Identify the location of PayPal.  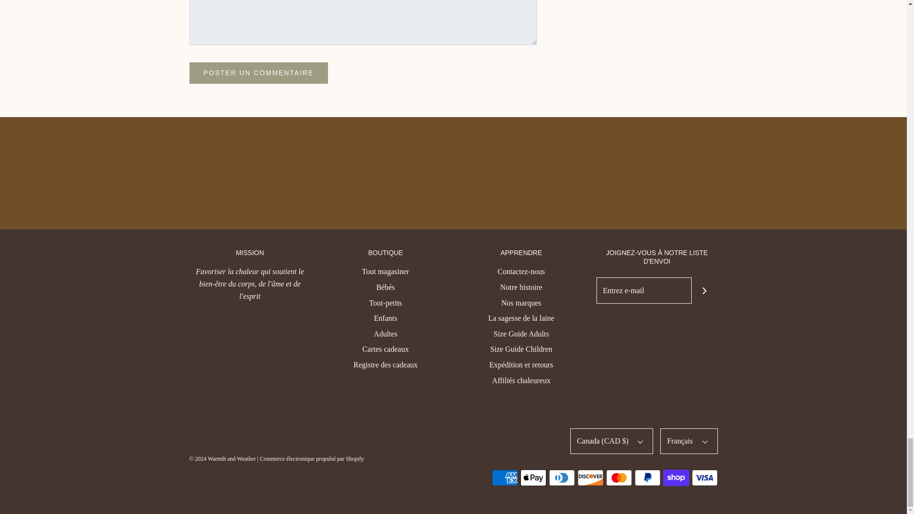
(647, 477).